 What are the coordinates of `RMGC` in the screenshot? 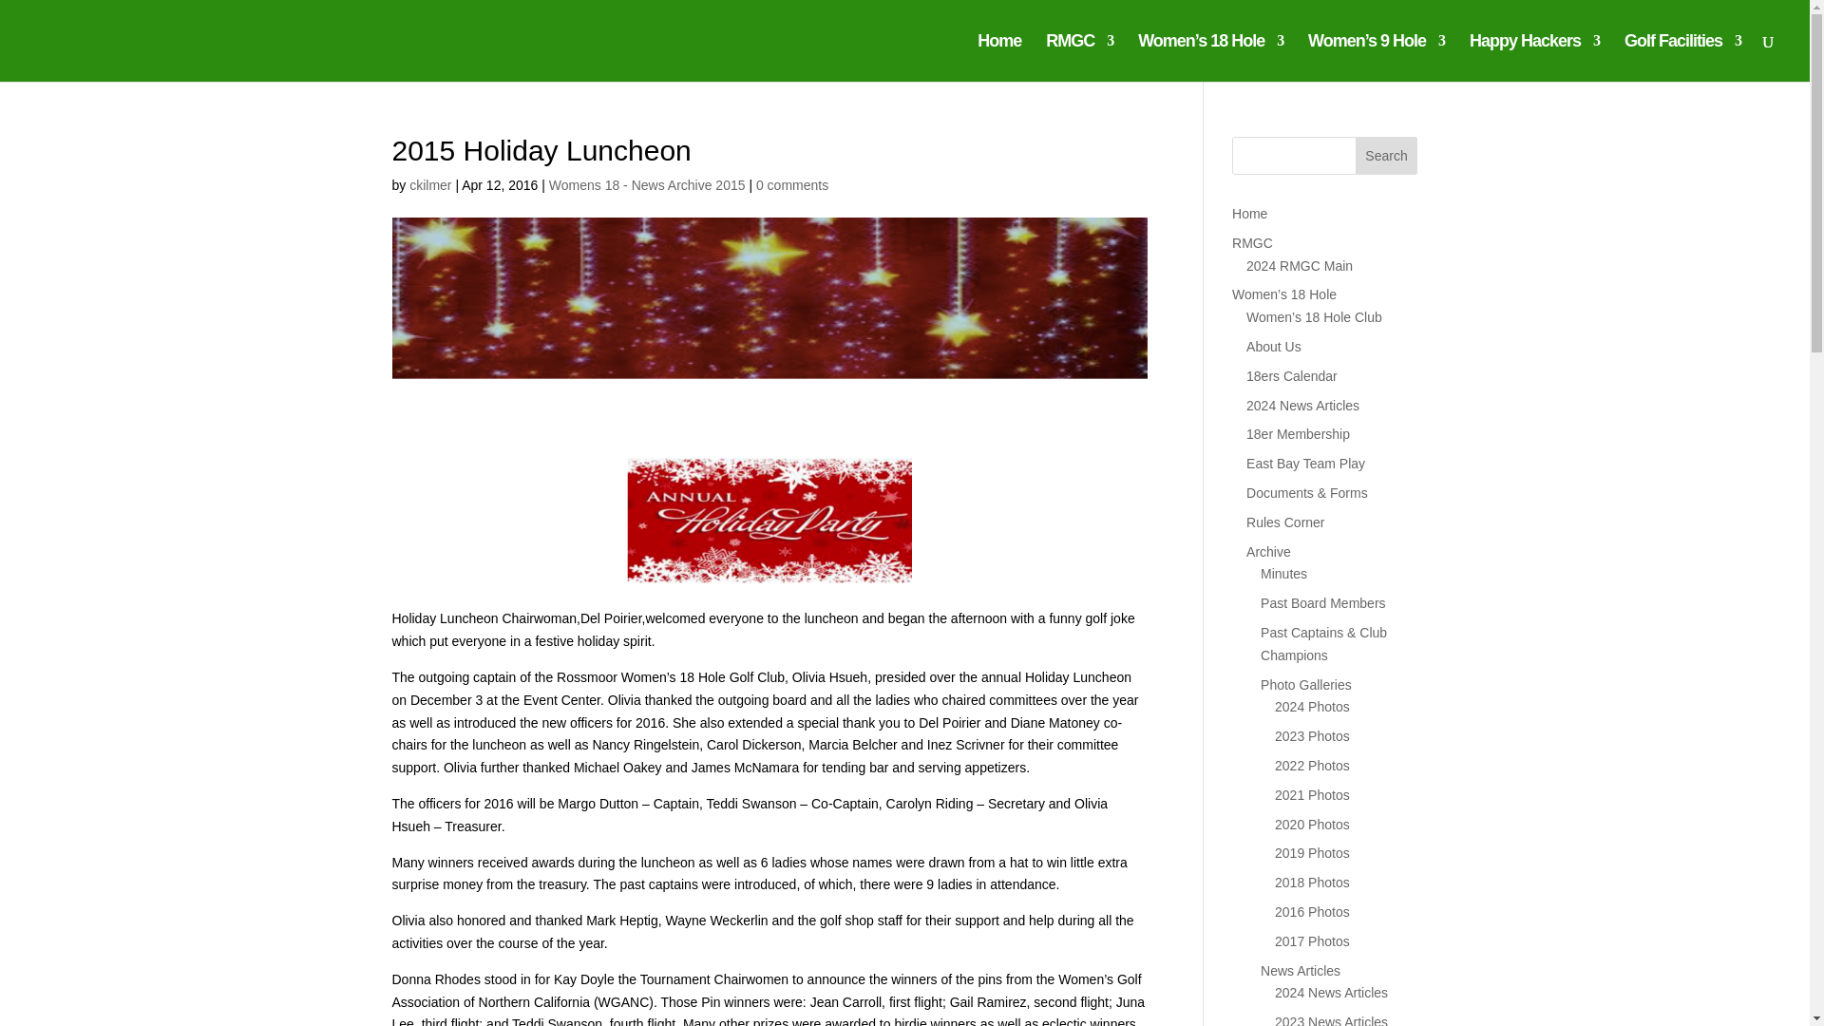 It's located at (1079, 57).